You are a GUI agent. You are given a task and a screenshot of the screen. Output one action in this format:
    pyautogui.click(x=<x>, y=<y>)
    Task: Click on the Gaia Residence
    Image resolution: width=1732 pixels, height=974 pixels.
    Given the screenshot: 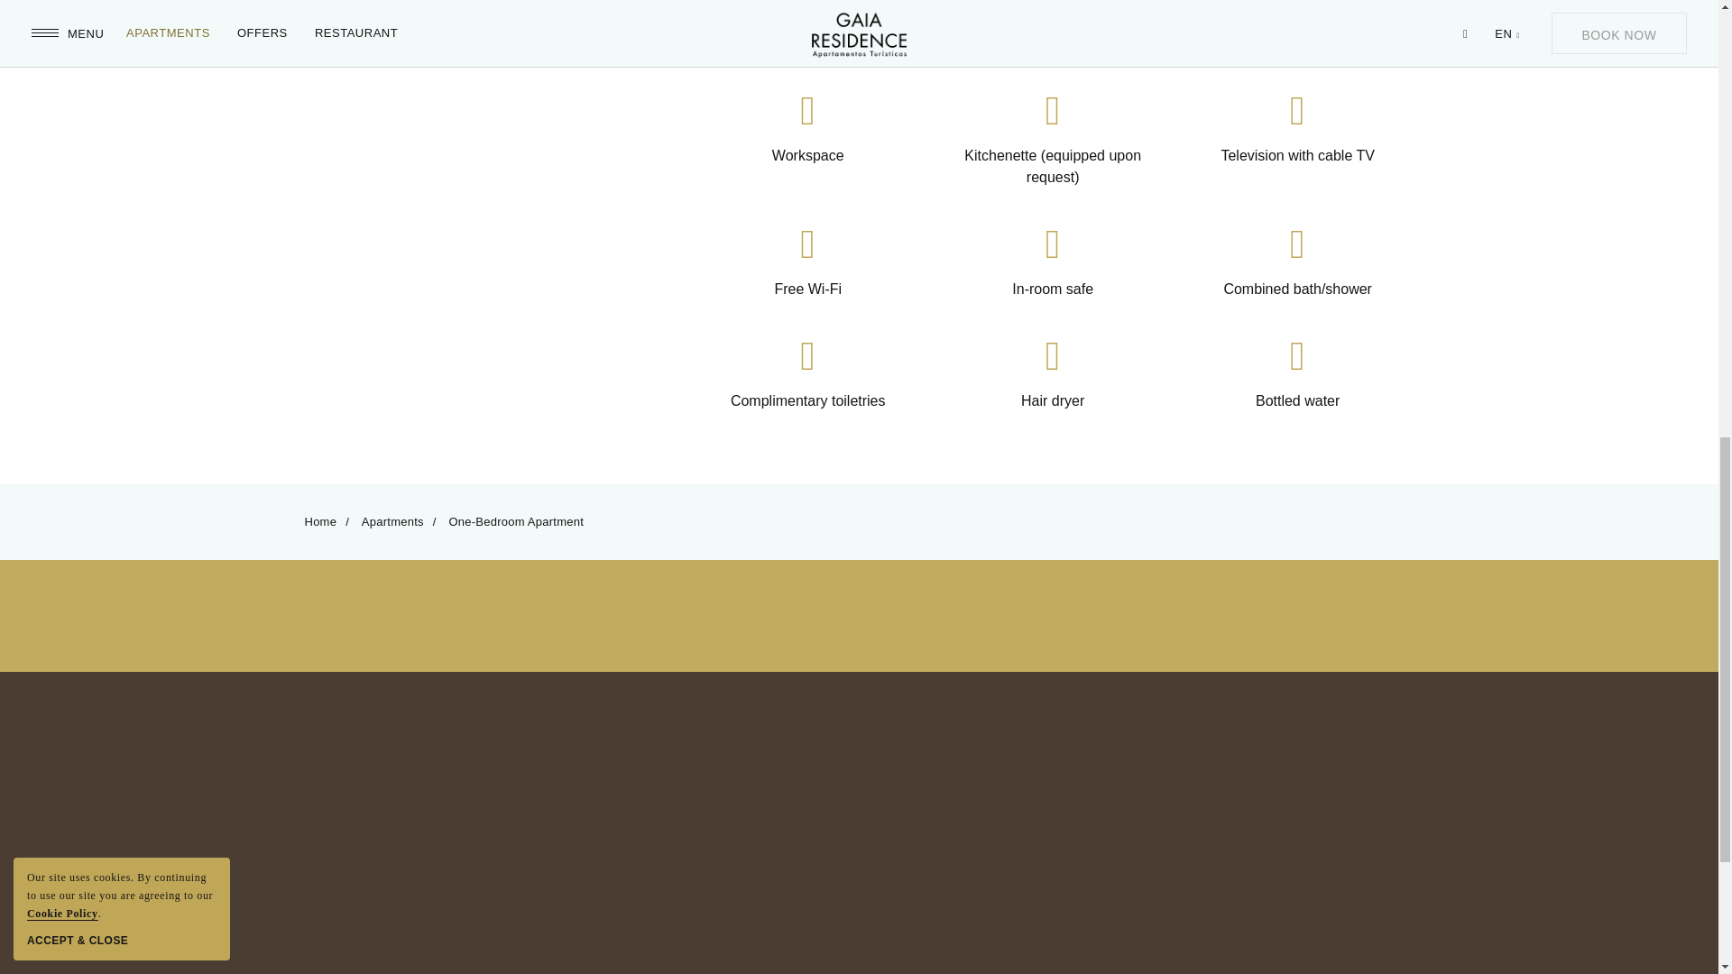 What is the action you would take?
    pyautogui.click(x=859, y=765)
    